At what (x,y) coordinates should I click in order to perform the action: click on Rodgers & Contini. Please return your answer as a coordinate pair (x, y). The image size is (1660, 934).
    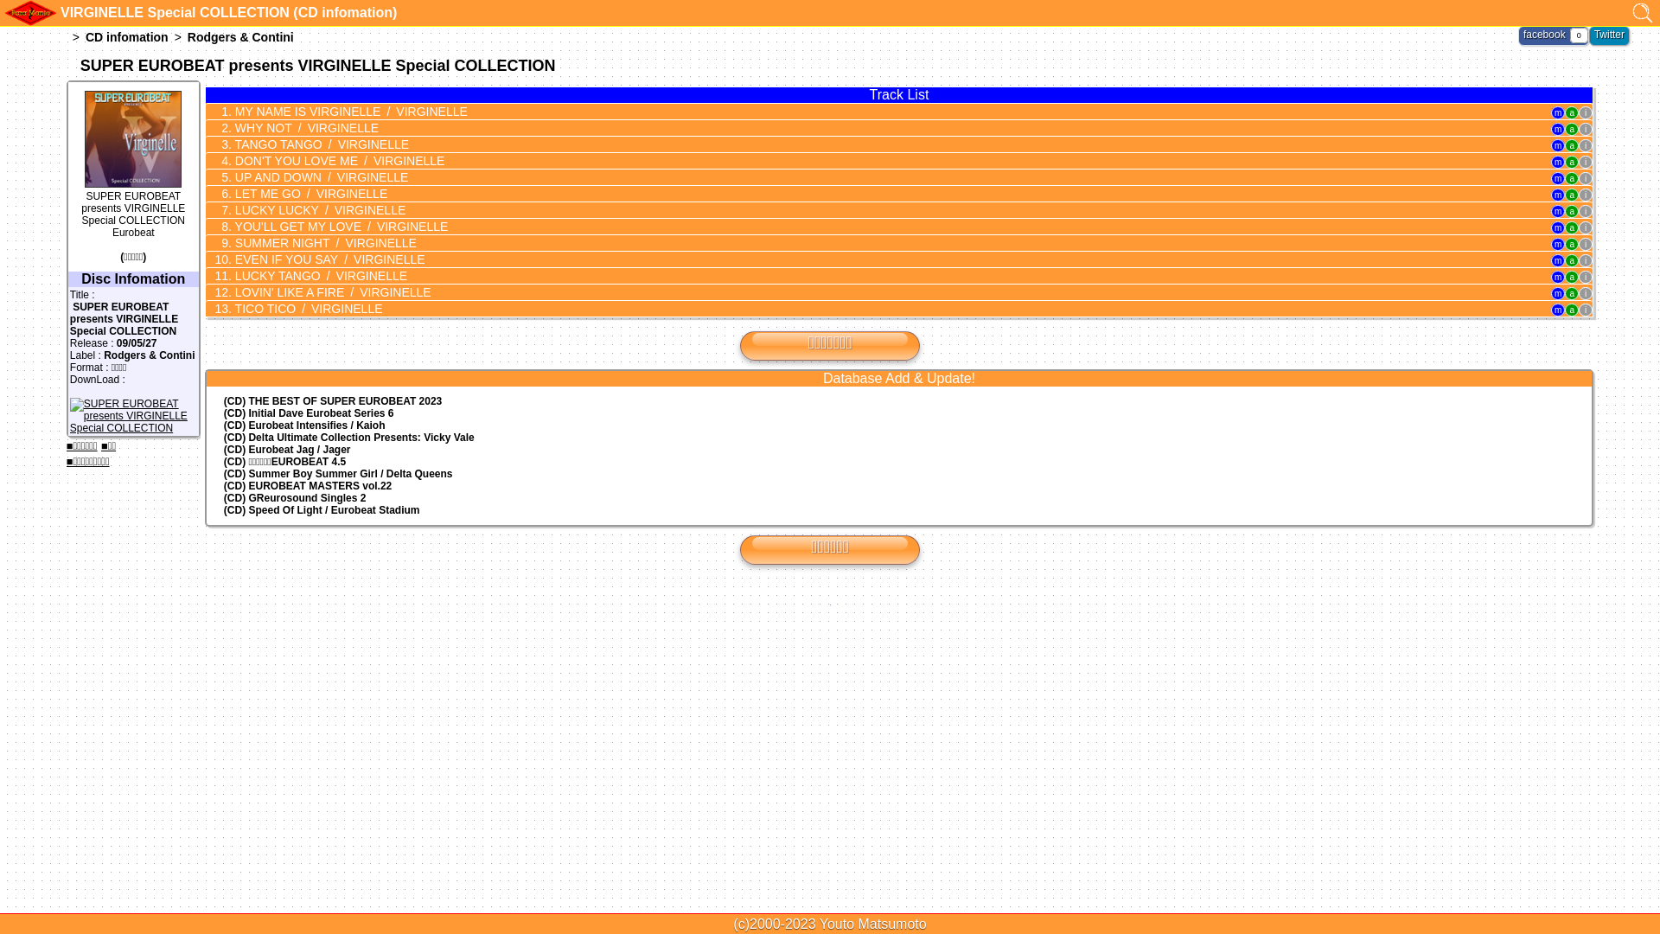
    Looking at the image, I should click on (240, 37).